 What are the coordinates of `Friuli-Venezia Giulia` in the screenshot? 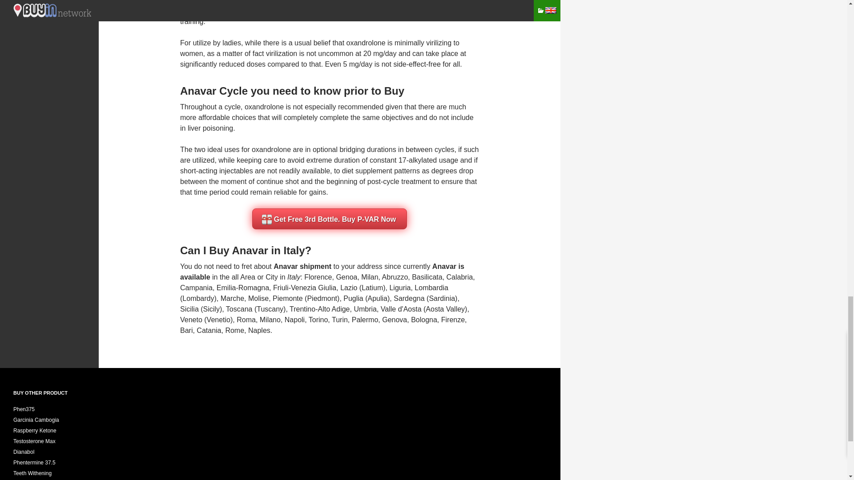 It's located at (305, 288).